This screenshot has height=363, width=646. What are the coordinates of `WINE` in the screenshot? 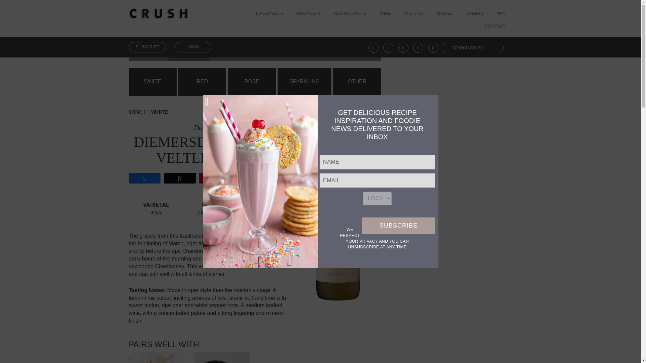 It's located at (385, 14).